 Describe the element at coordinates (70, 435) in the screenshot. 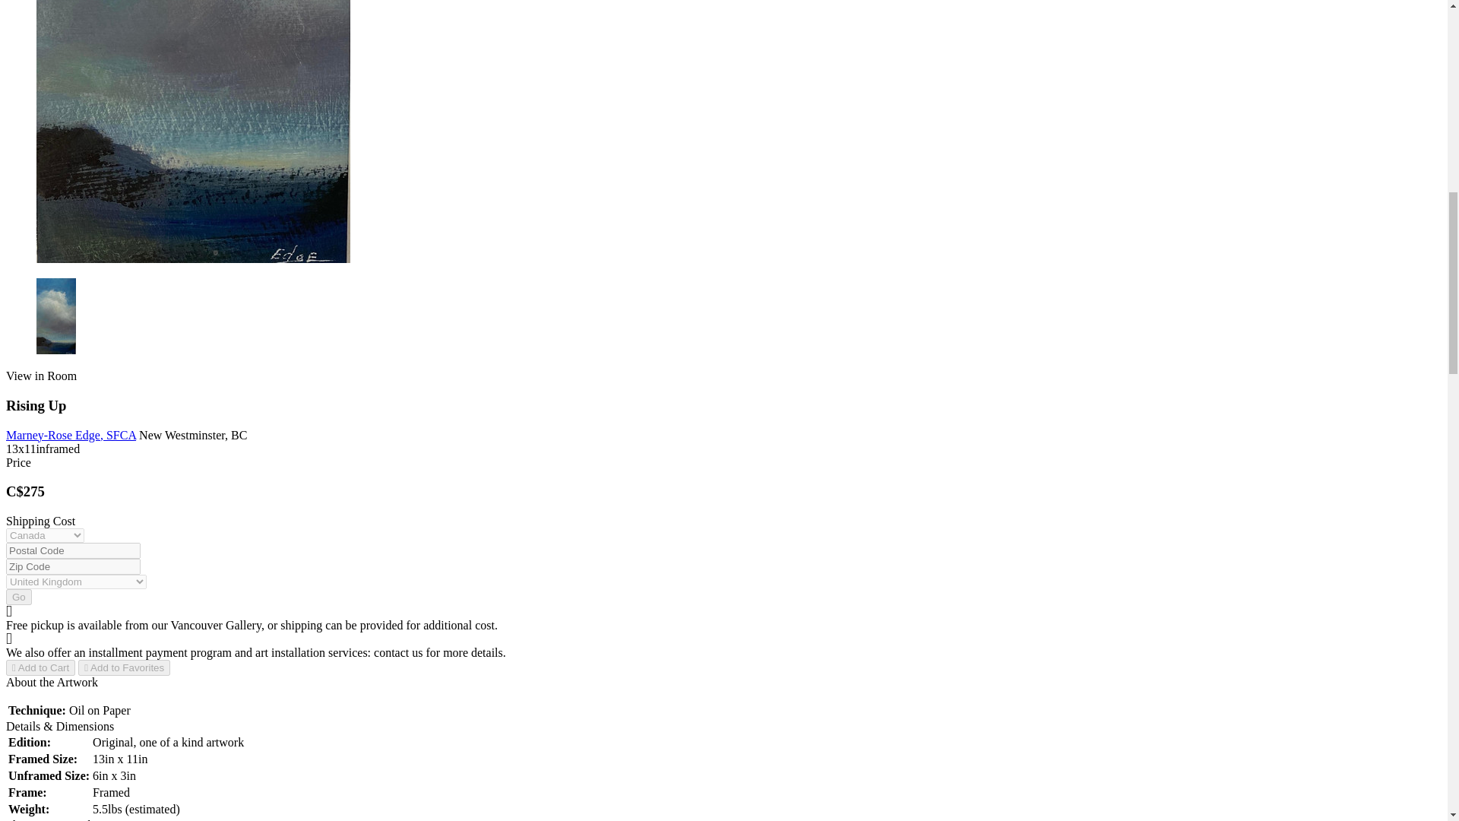

I see `Marney-Rose Edge, SFCA` at that location.